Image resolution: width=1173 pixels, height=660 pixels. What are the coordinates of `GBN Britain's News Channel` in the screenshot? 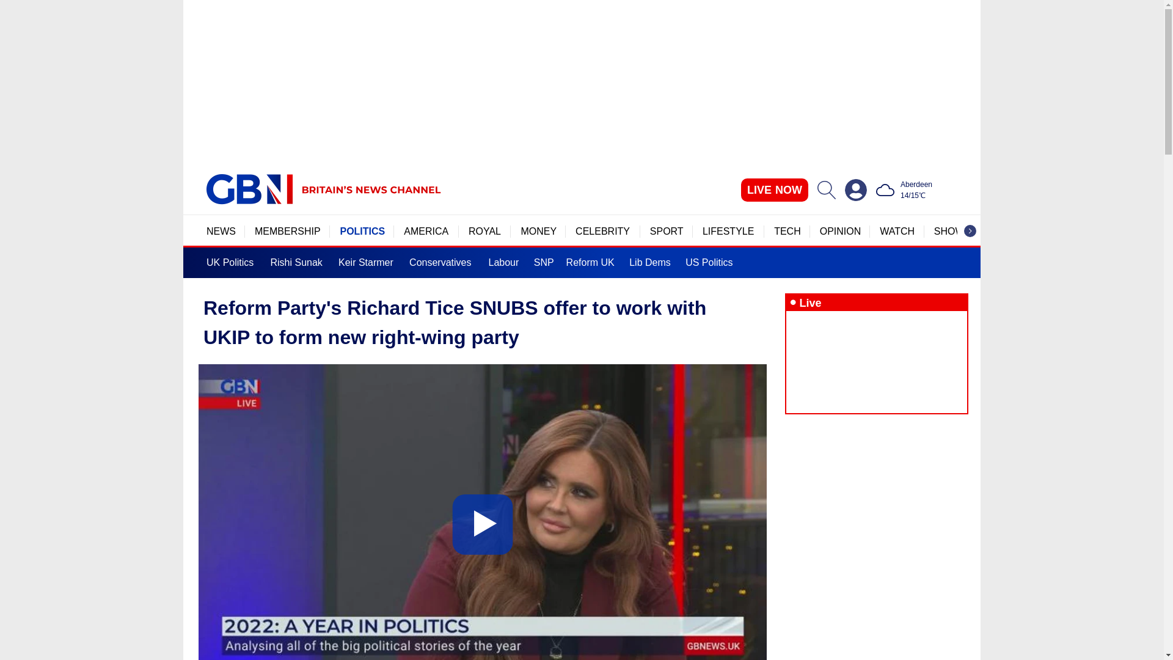 It's located at (249, 189).